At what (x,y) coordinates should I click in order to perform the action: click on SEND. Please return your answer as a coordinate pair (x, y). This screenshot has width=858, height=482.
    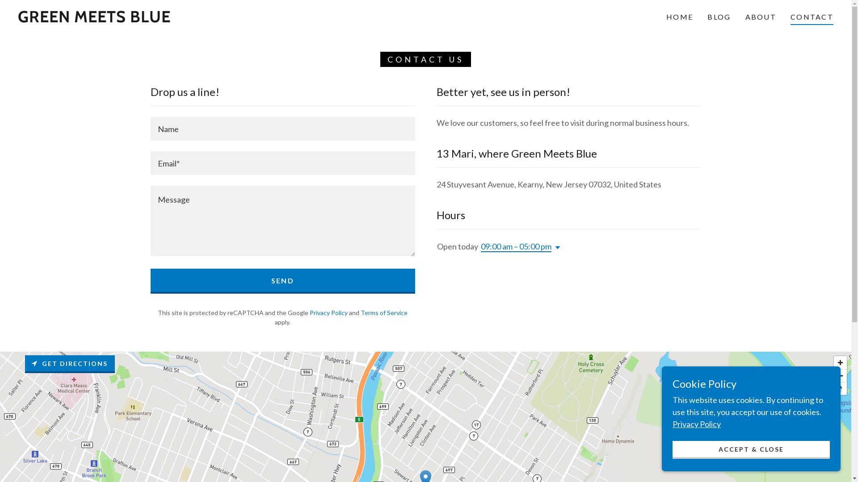
    Looking at the image, I should click on (282, 281).